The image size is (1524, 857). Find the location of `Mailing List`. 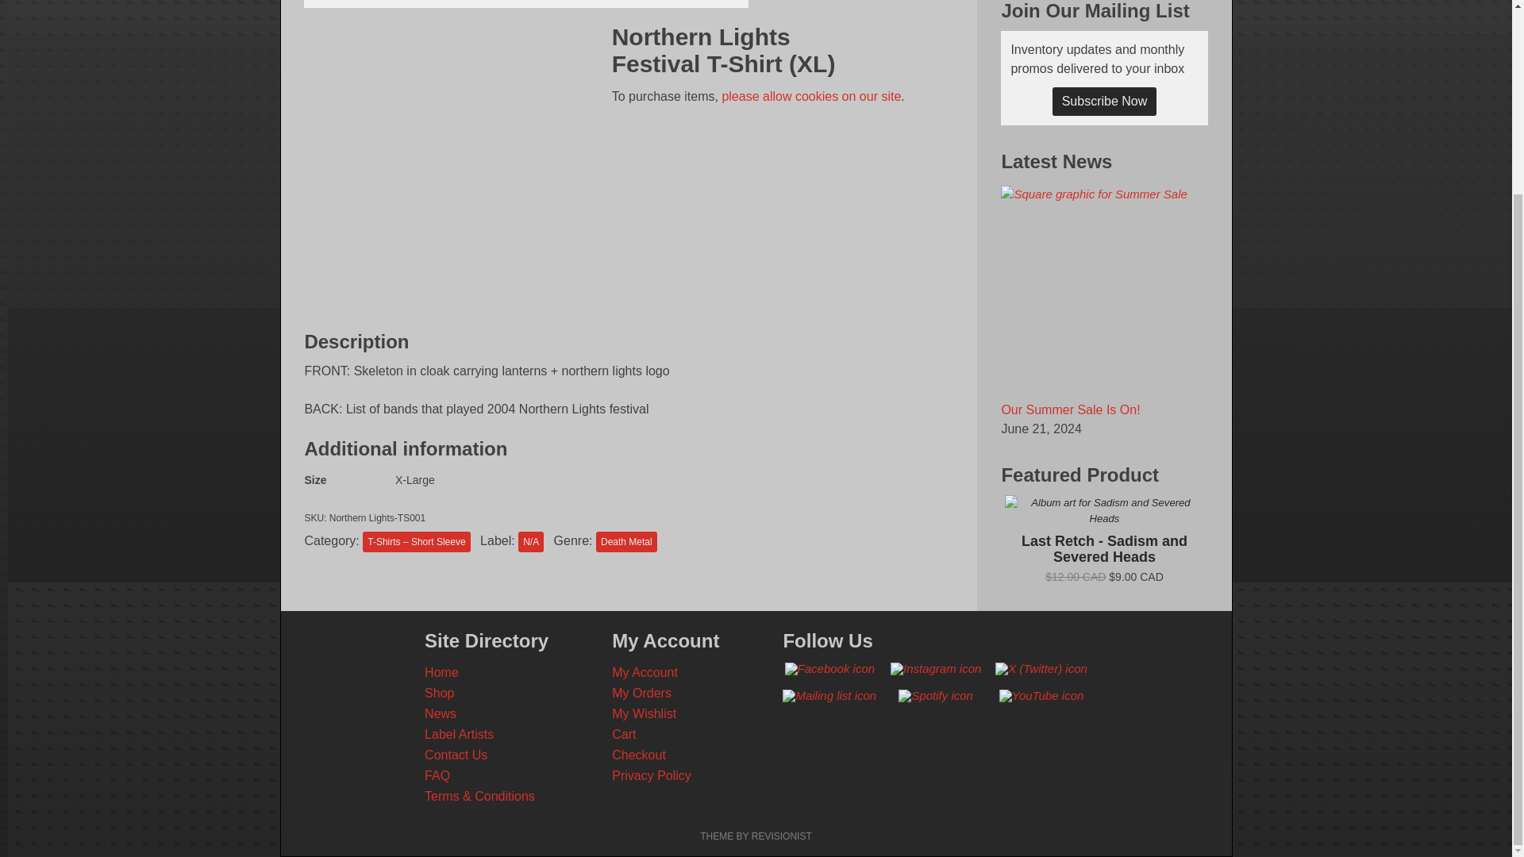

Mailing List is located at coordinates (829, 695).